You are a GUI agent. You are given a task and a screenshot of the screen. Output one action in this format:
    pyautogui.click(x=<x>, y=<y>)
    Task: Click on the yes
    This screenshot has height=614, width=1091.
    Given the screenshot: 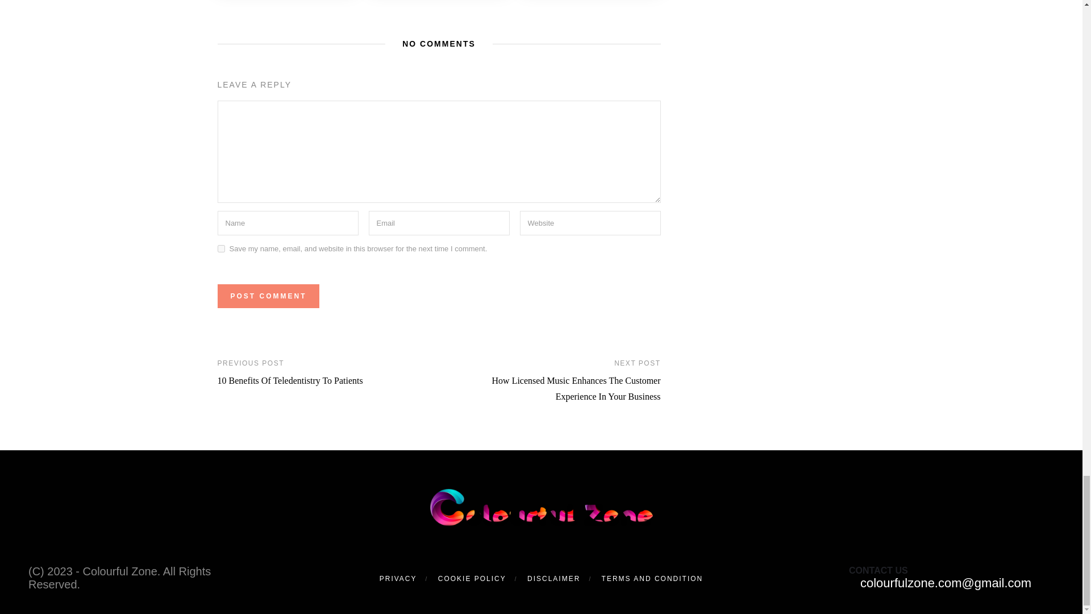 What is the action you would take?
    pyautogui.click(x=220, y=248)
    